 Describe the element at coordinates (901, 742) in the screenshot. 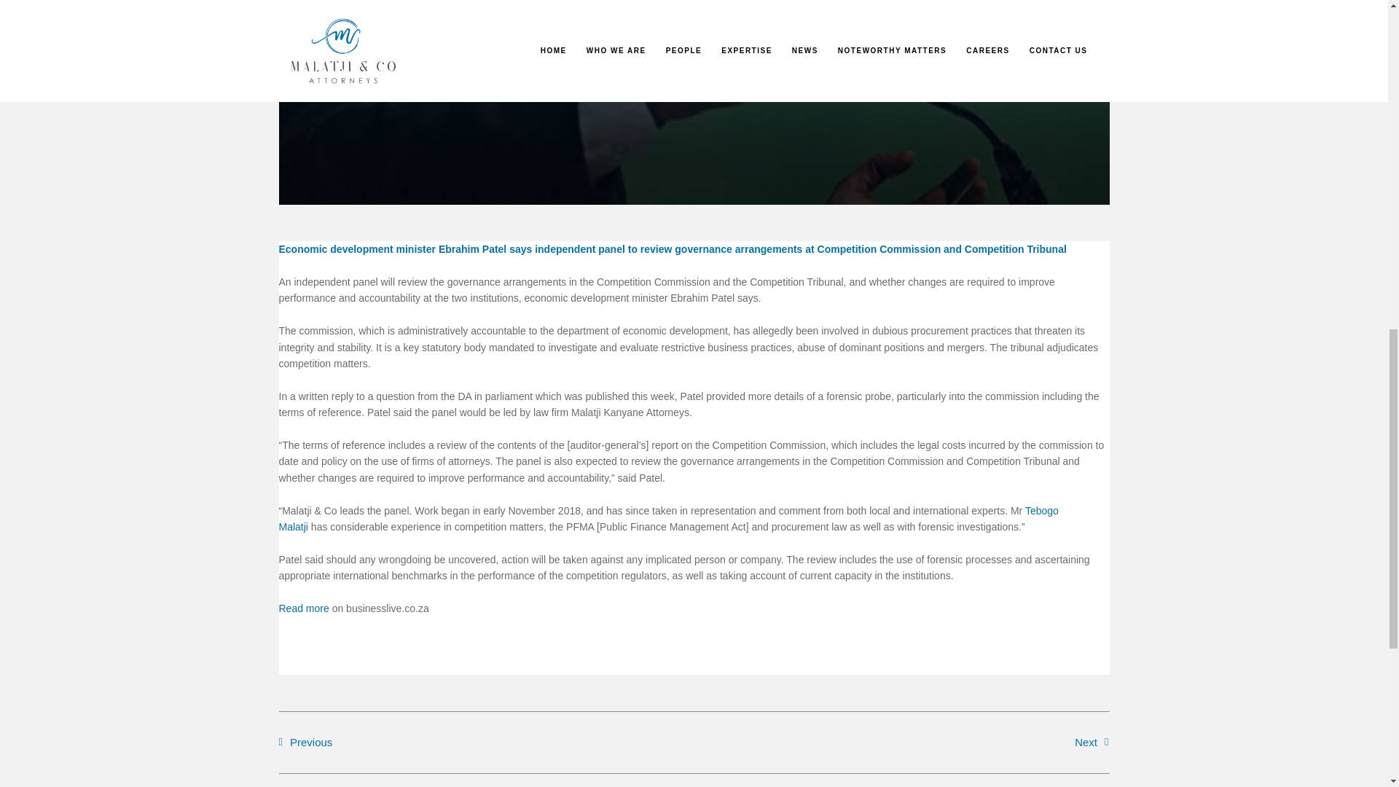

I see `Next` at that location.